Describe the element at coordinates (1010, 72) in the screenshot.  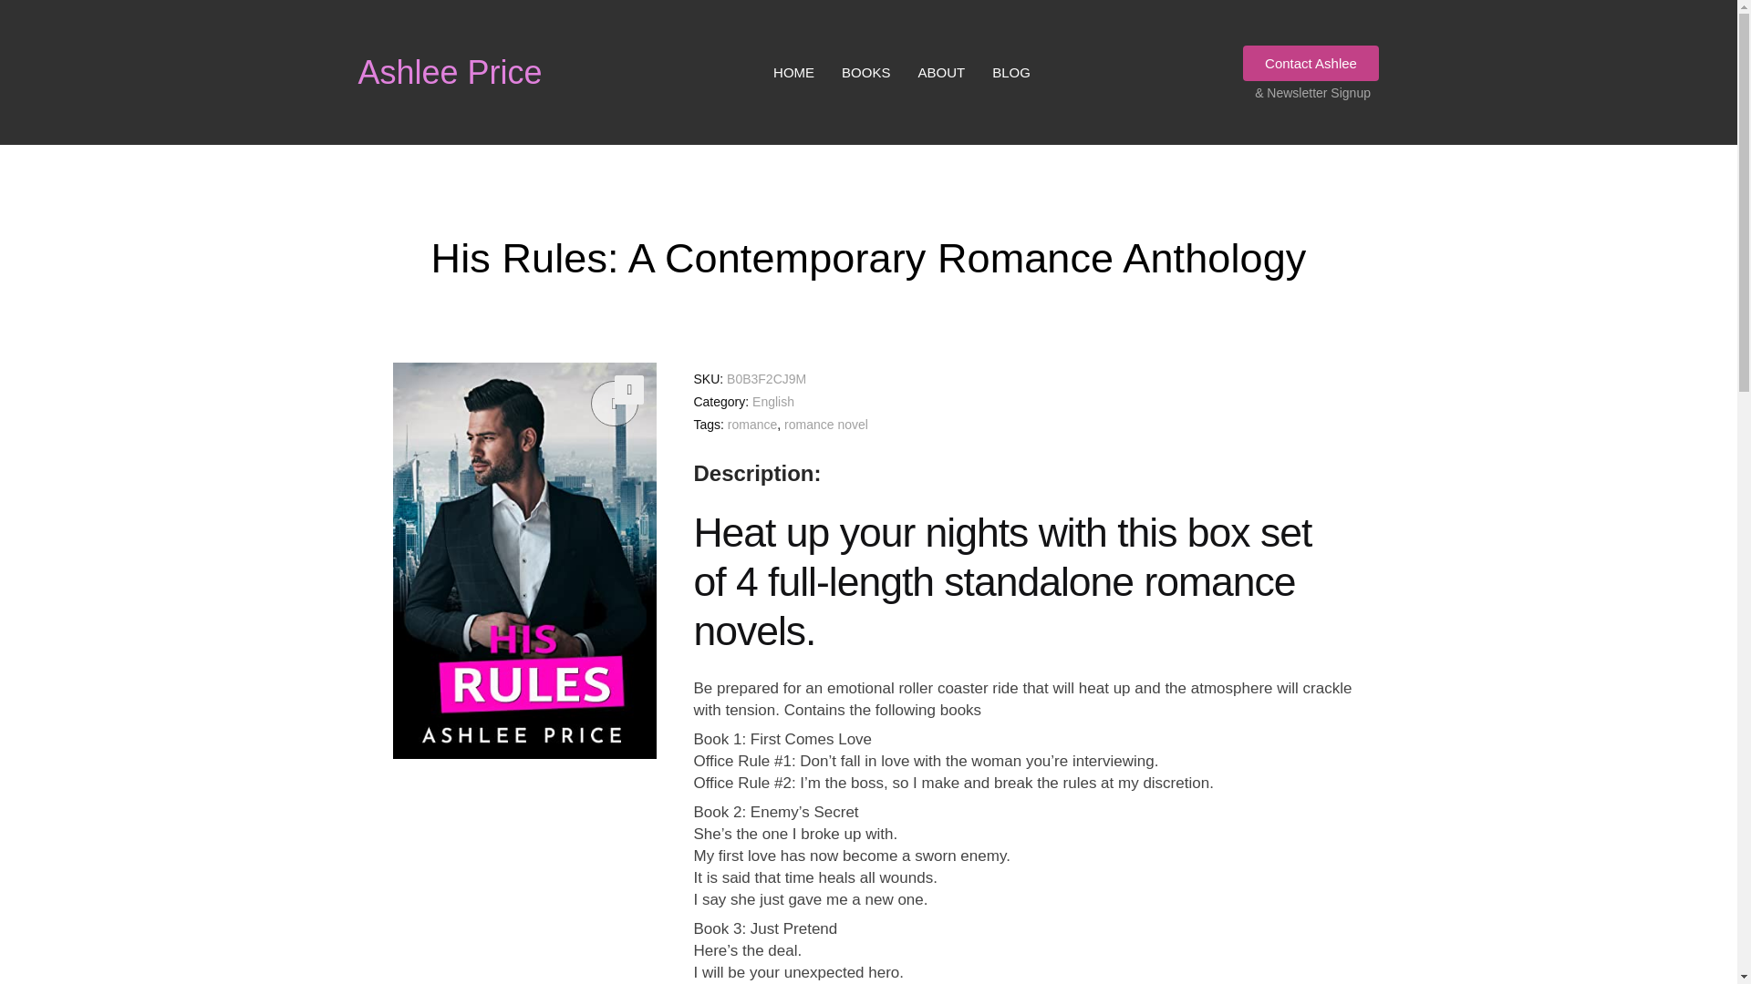
I see `BLOG` at that location.